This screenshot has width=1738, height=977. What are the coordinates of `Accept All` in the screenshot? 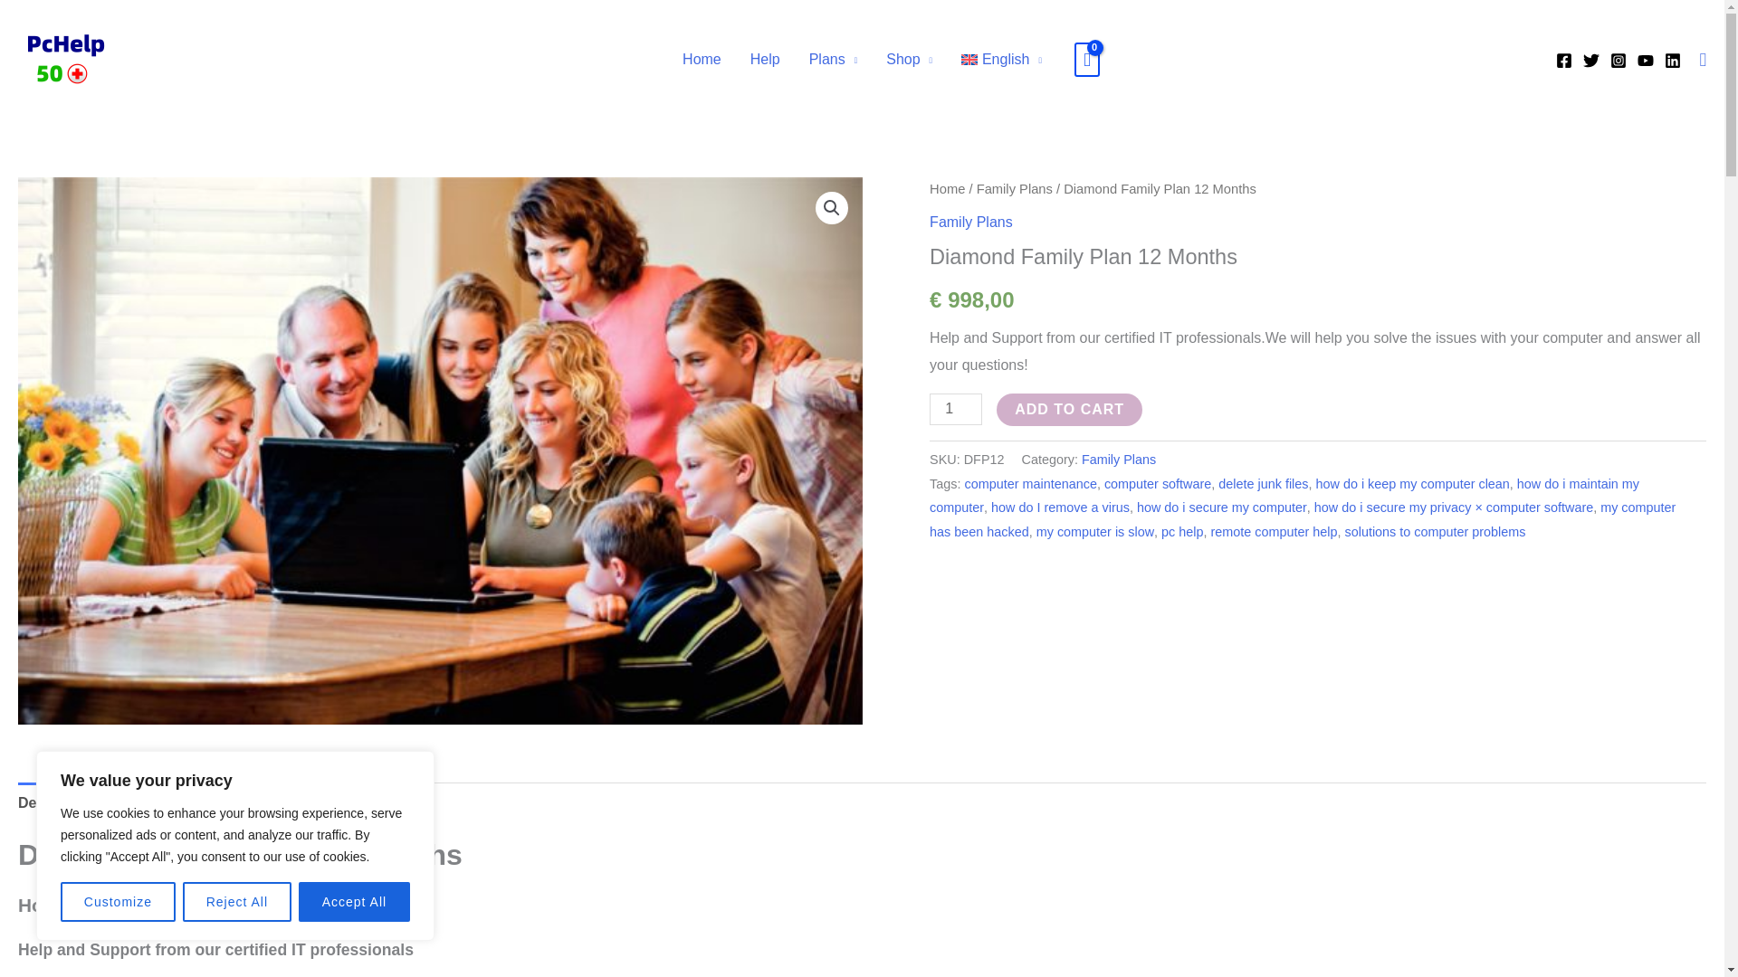 It's located at (355, 902).